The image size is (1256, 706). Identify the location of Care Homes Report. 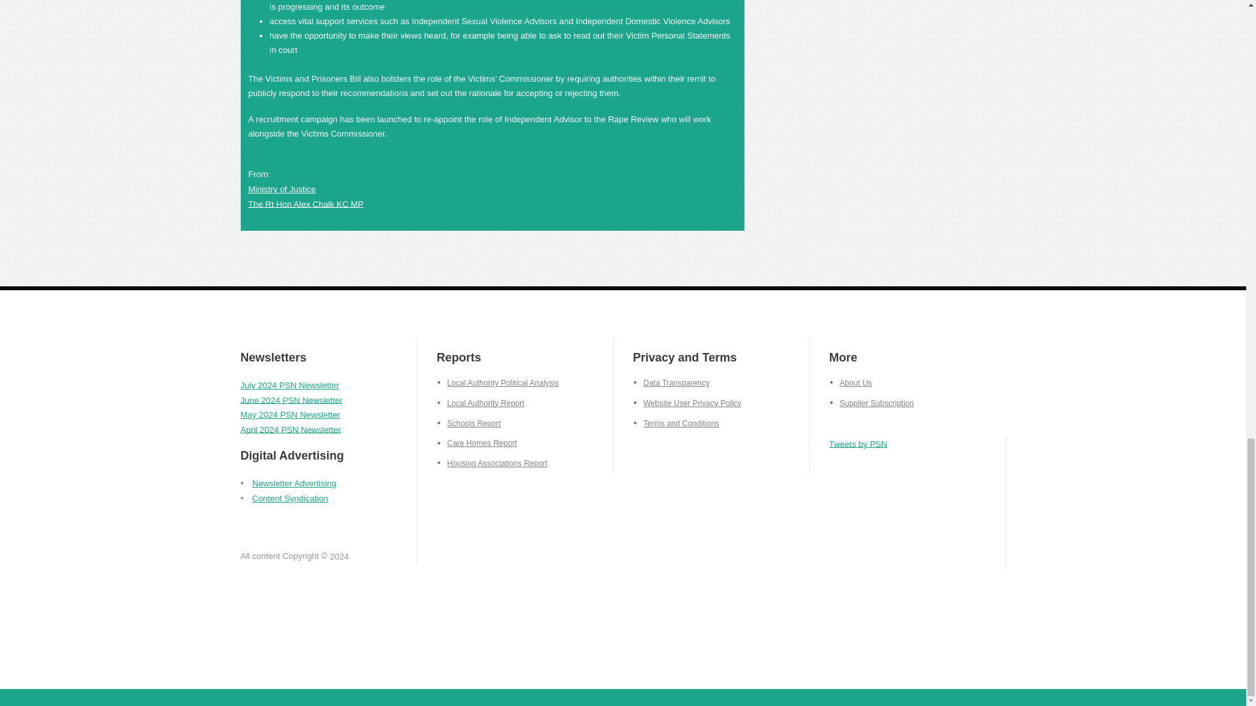
(478, 443).